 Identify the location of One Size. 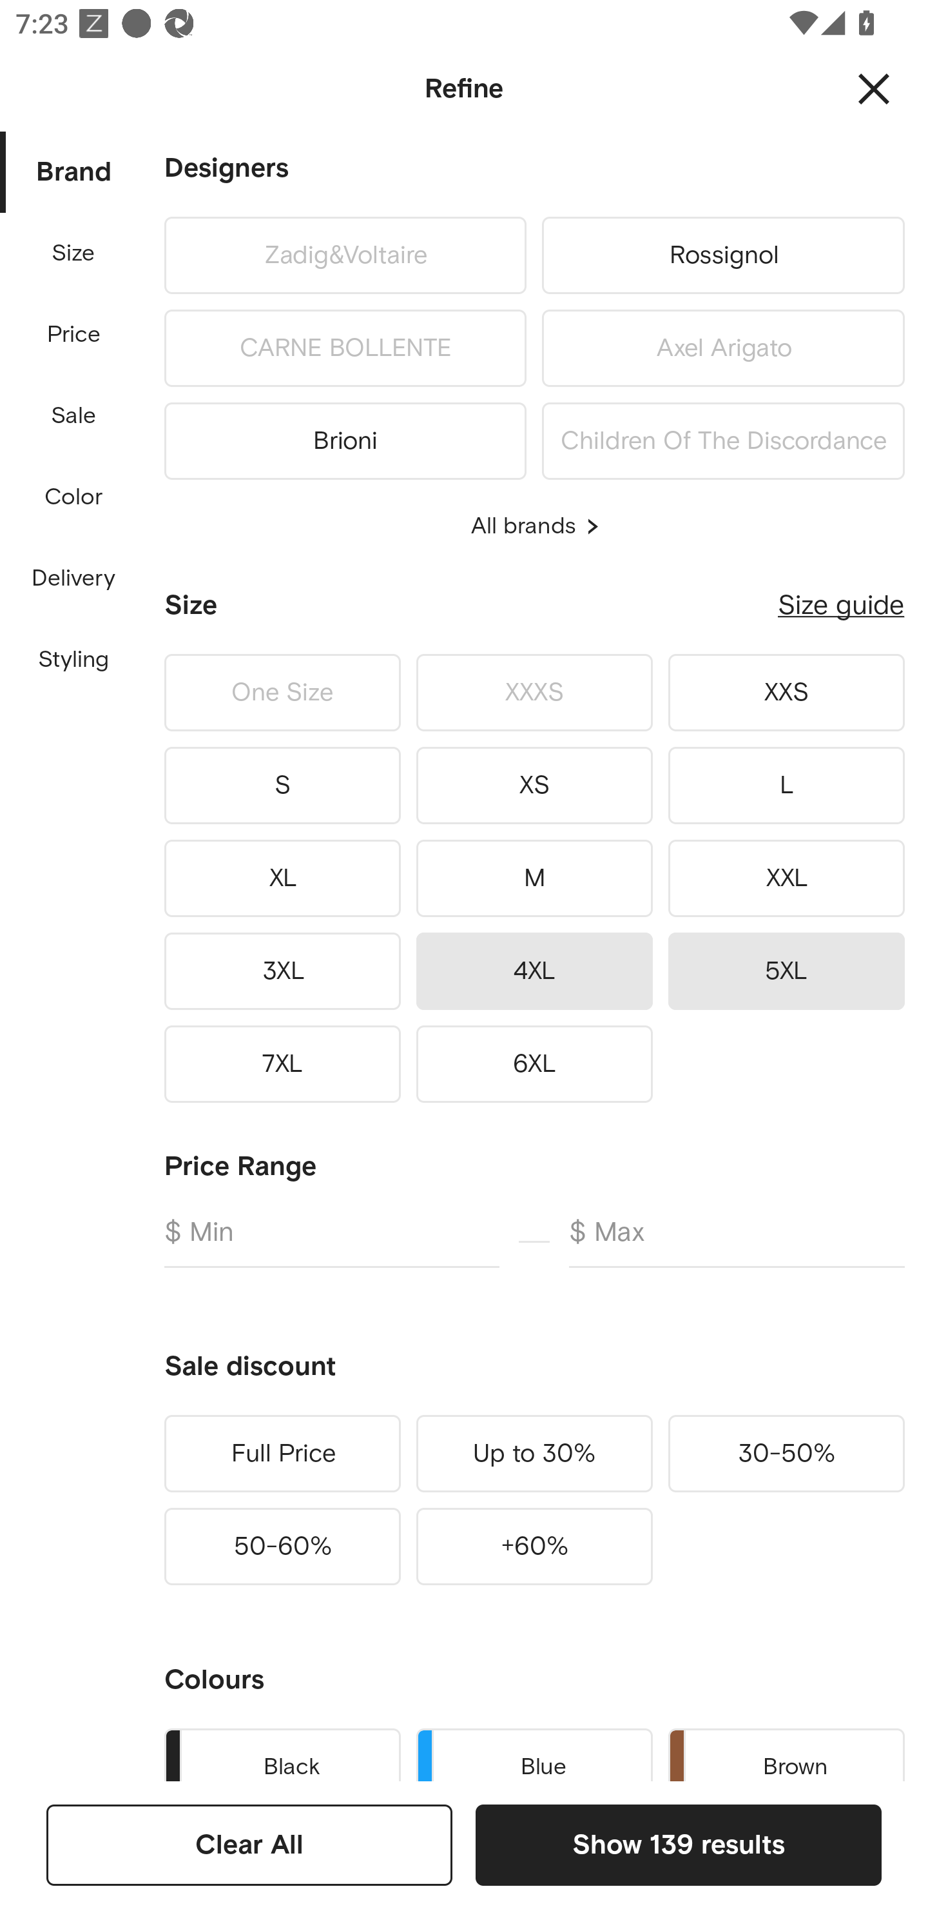
(282, 693).